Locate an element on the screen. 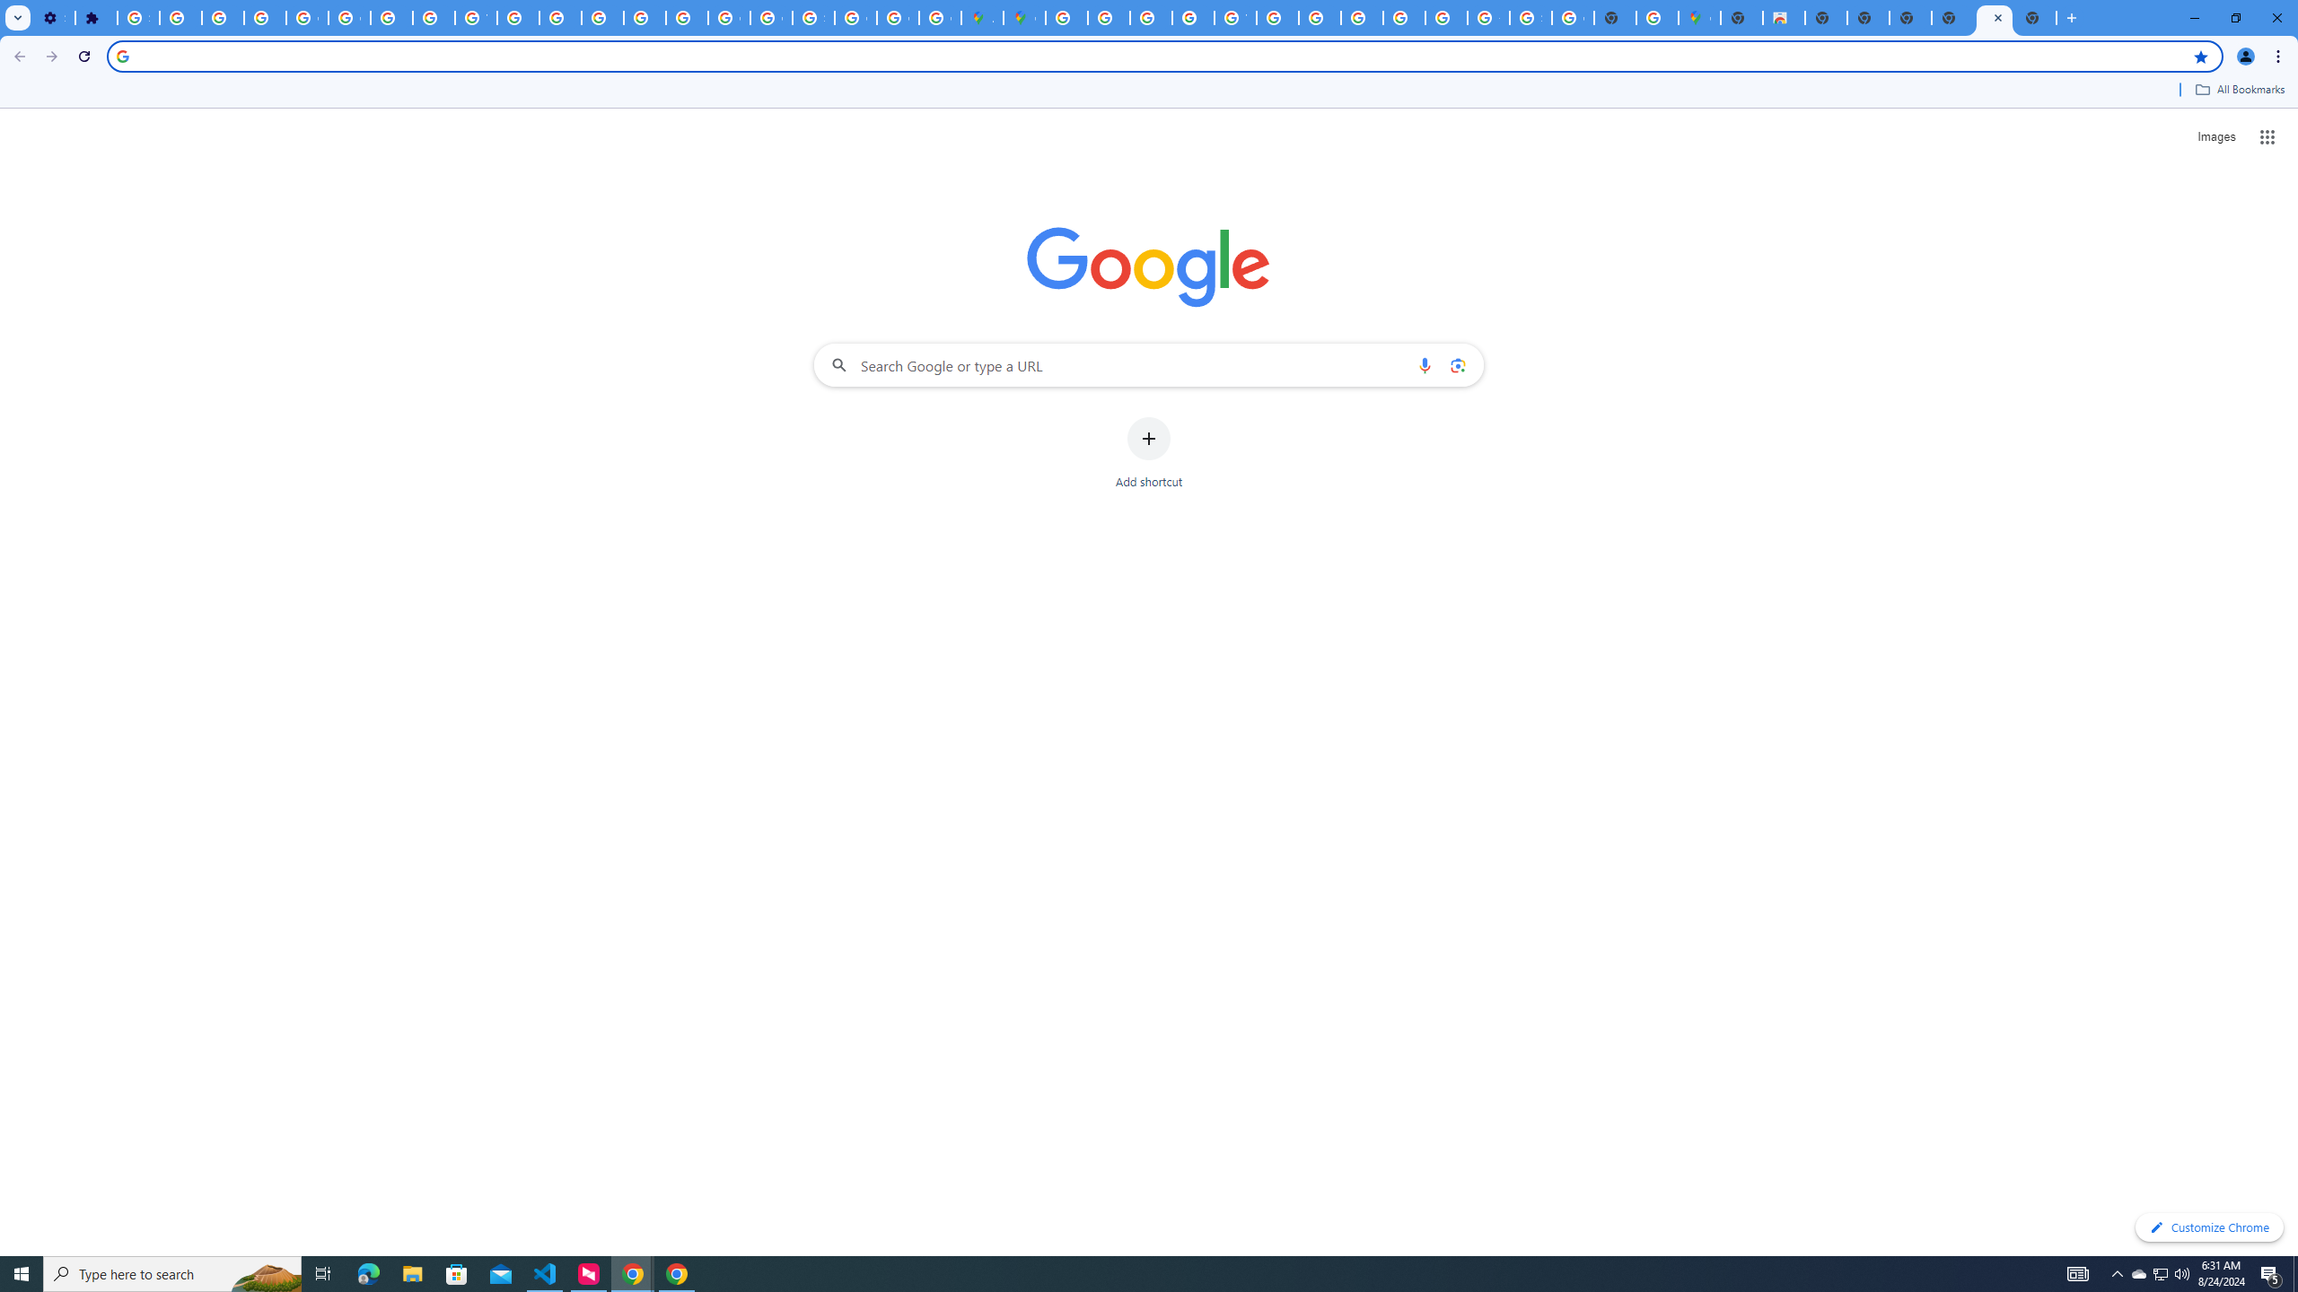  Bookmarks is located at coordinates (1149, 92).